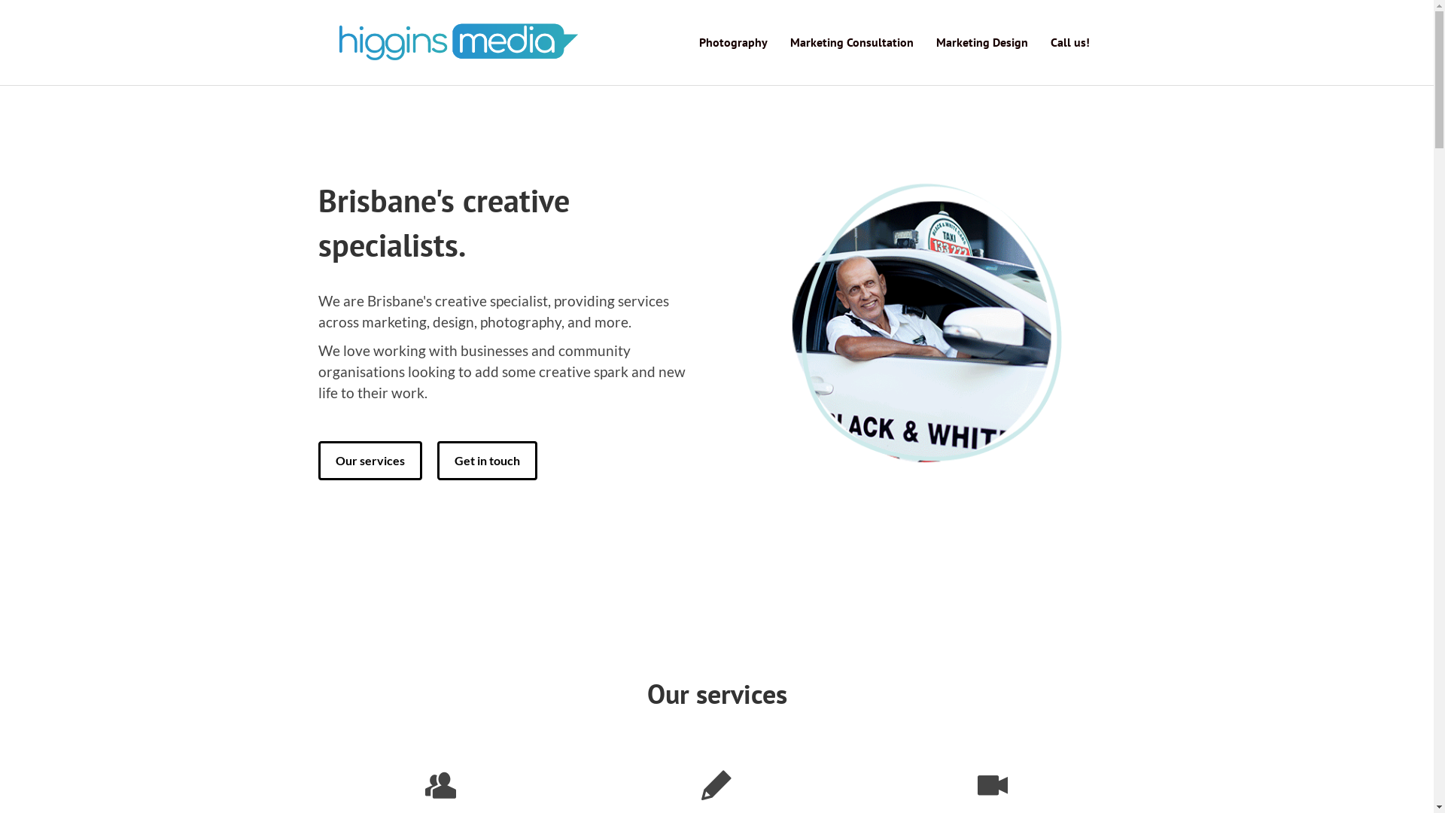  Describe the element at coordinates (733, 42) in the screenshot. I see `Photography` at that location.